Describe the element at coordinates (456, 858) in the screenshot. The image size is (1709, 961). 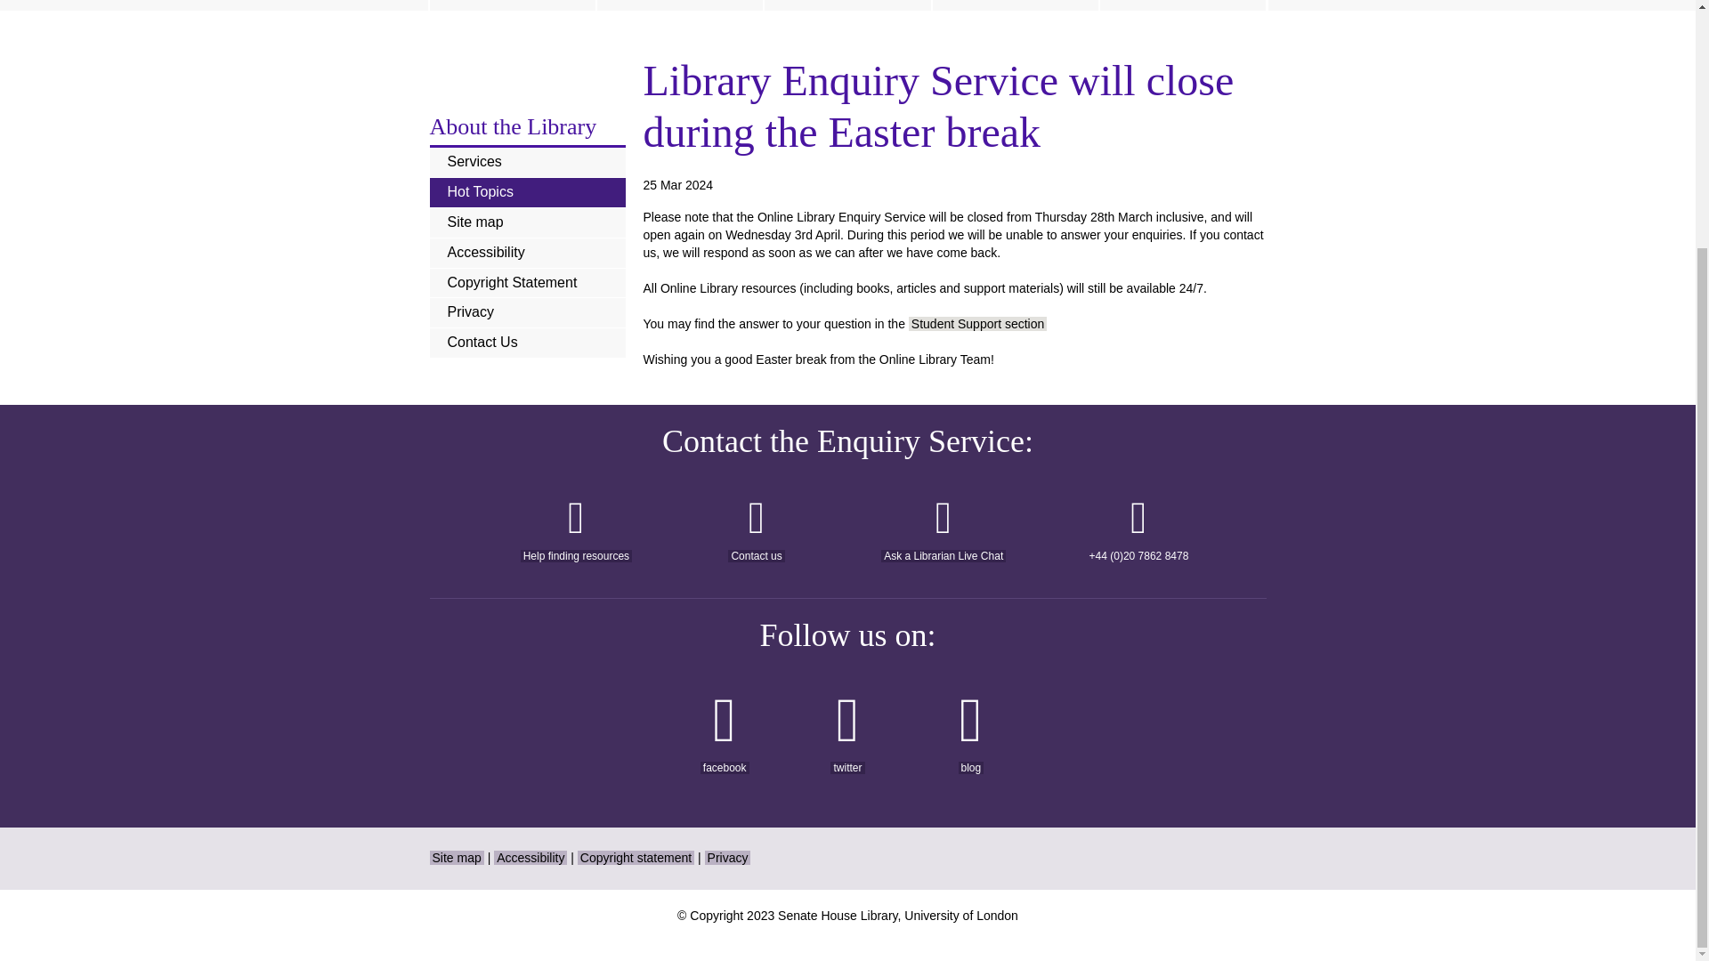
I see `Site map` at that location.